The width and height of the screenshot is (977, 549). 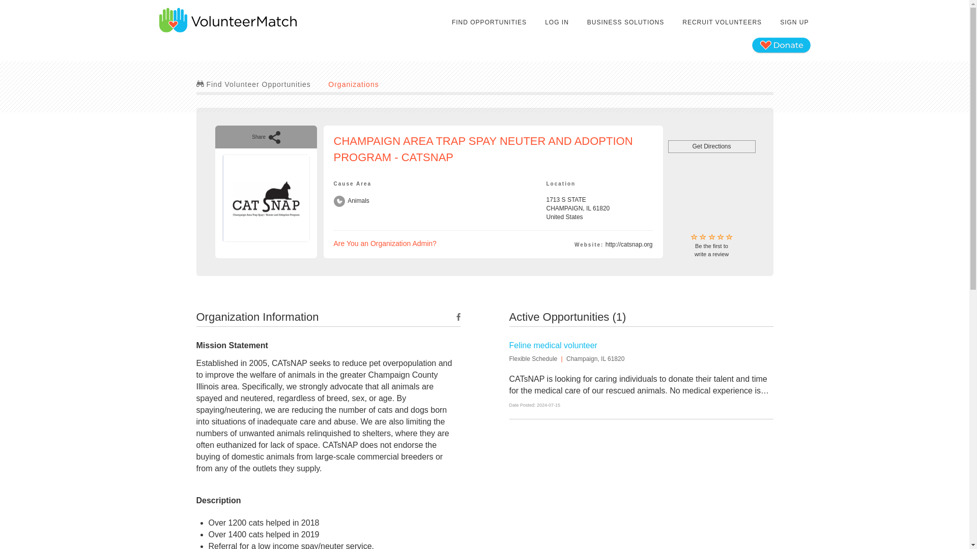 I want to click on Organizations, so click(x=353, y=84).